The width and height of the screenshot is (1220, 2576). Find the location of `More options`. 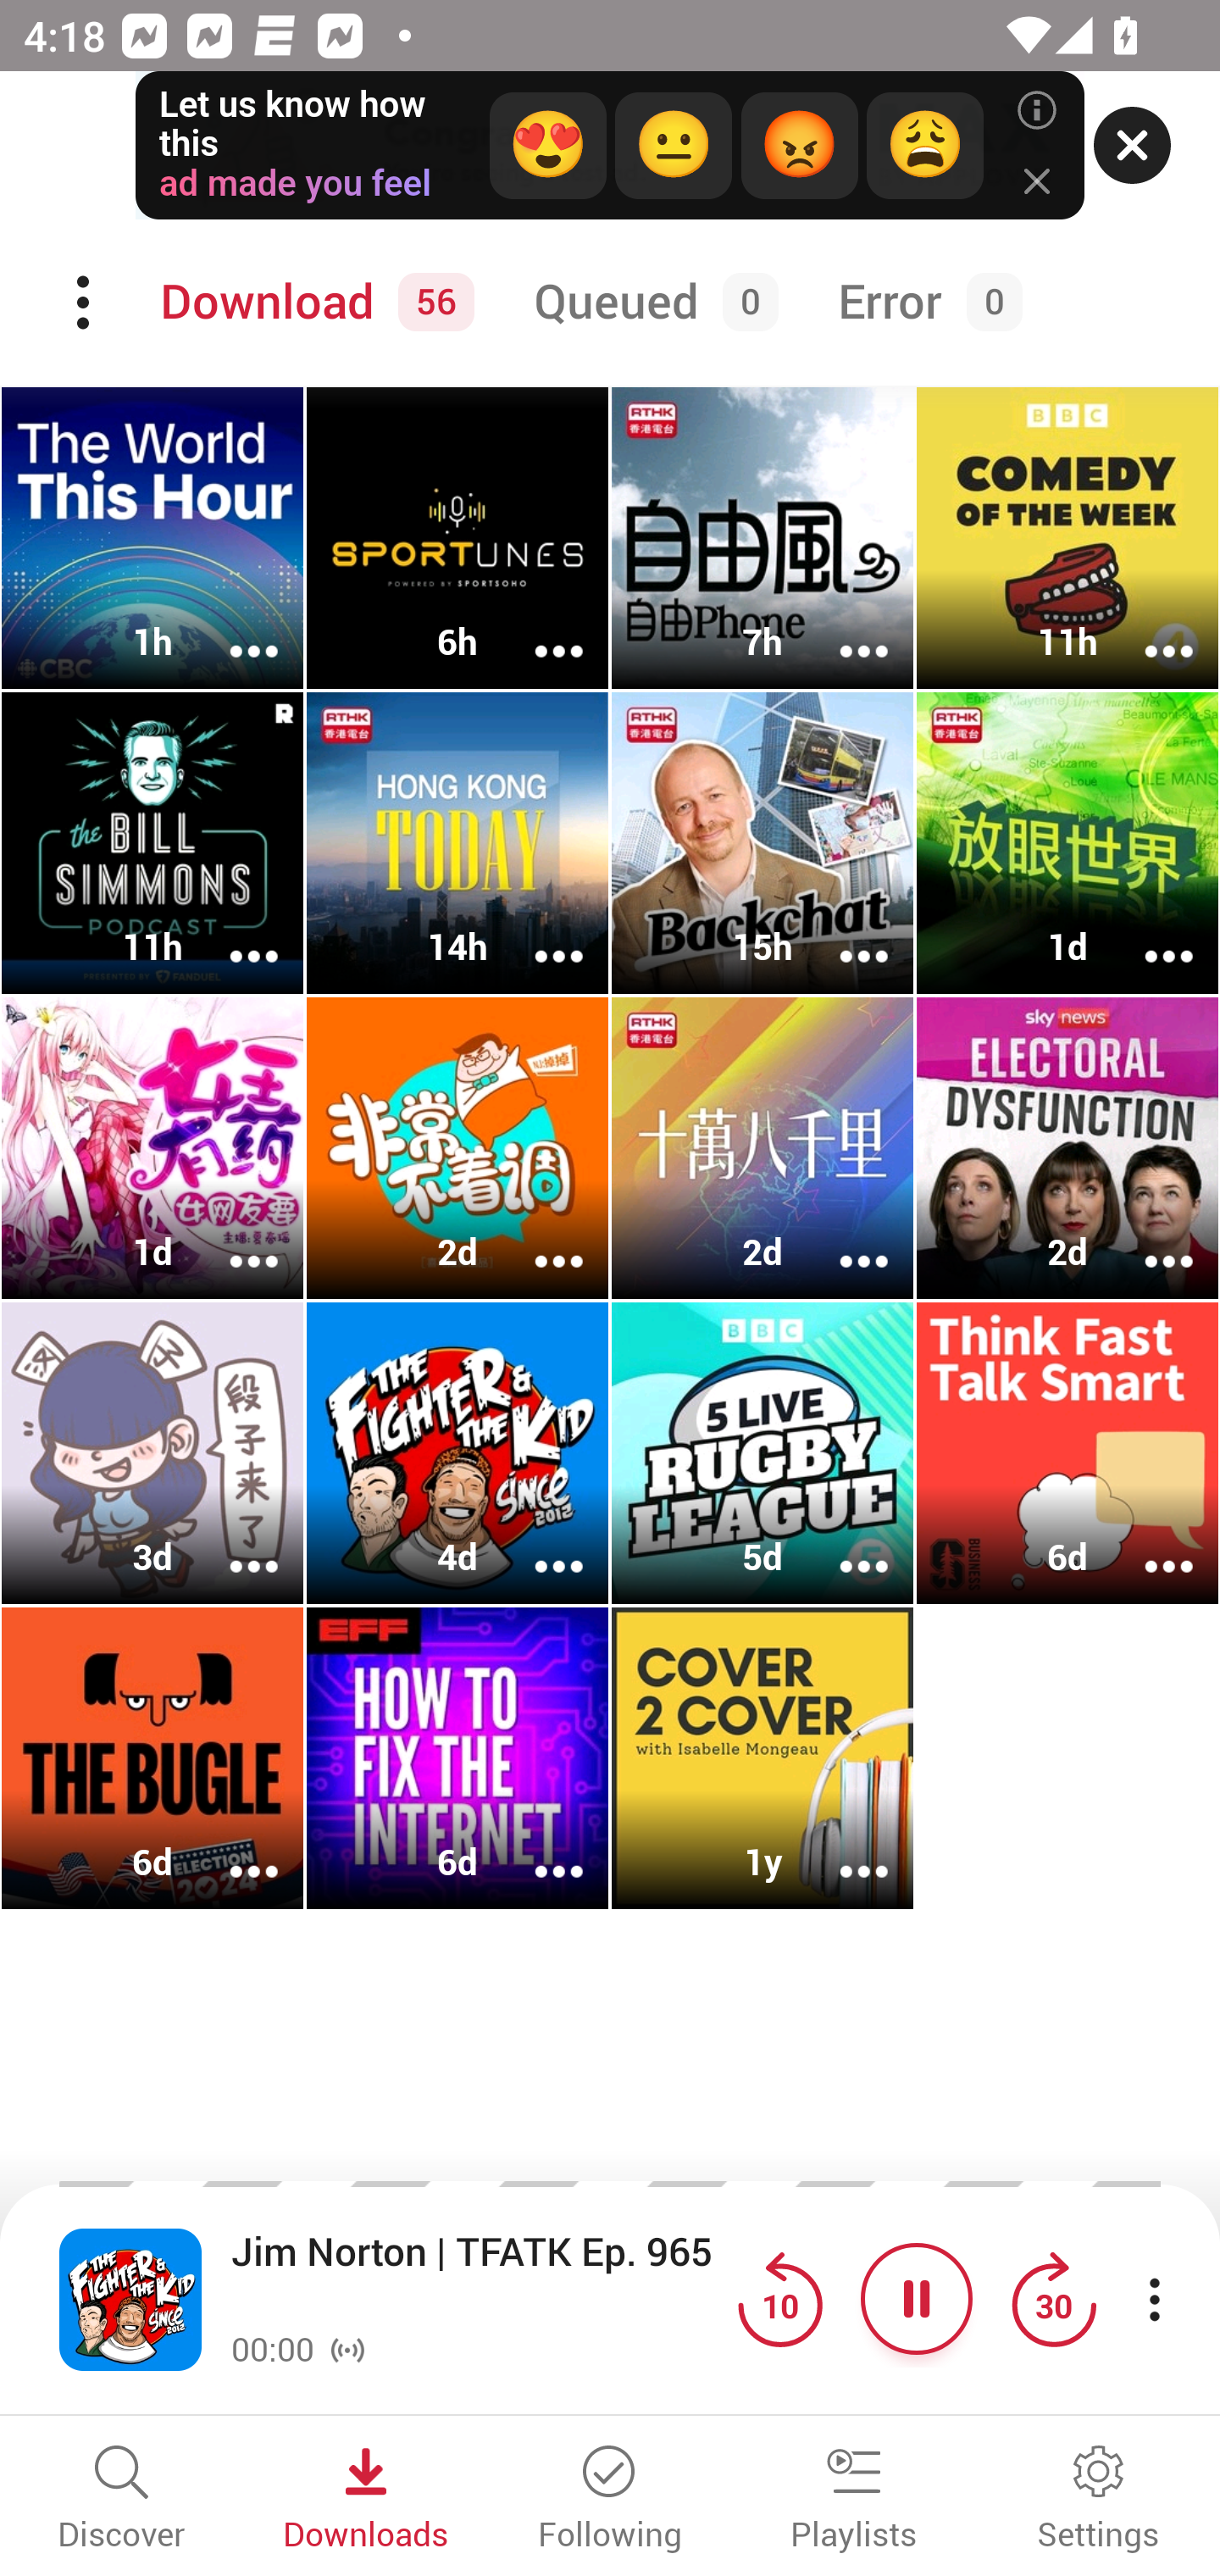

More options is located at coordinates (842, 1546).